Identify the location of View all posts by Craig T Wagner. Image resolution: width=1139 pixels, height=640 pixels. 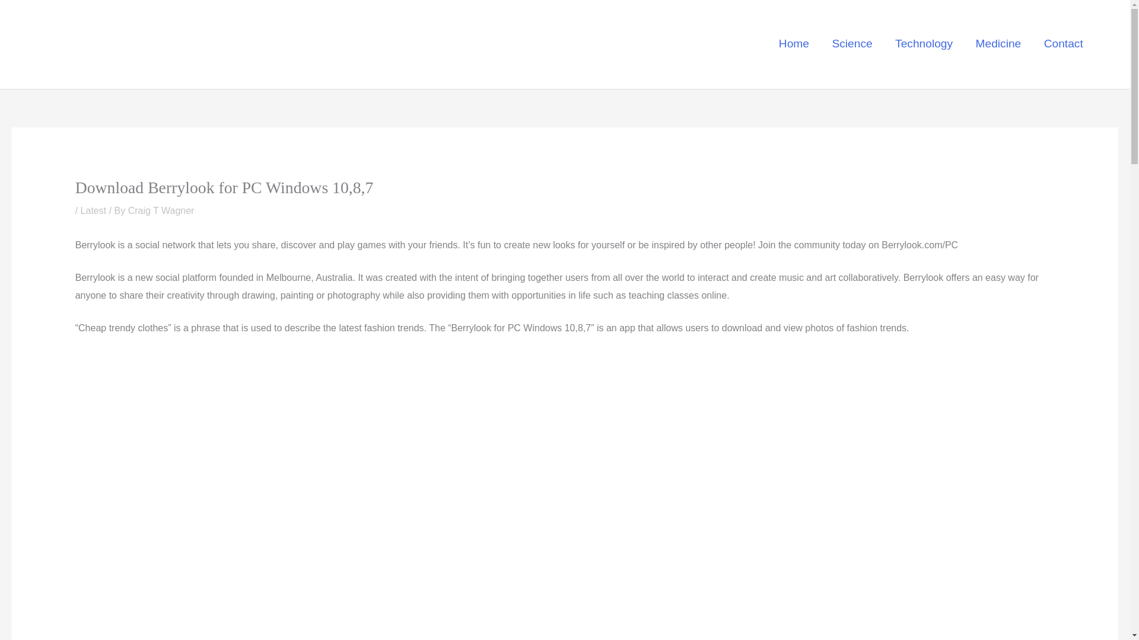
(161, 210).